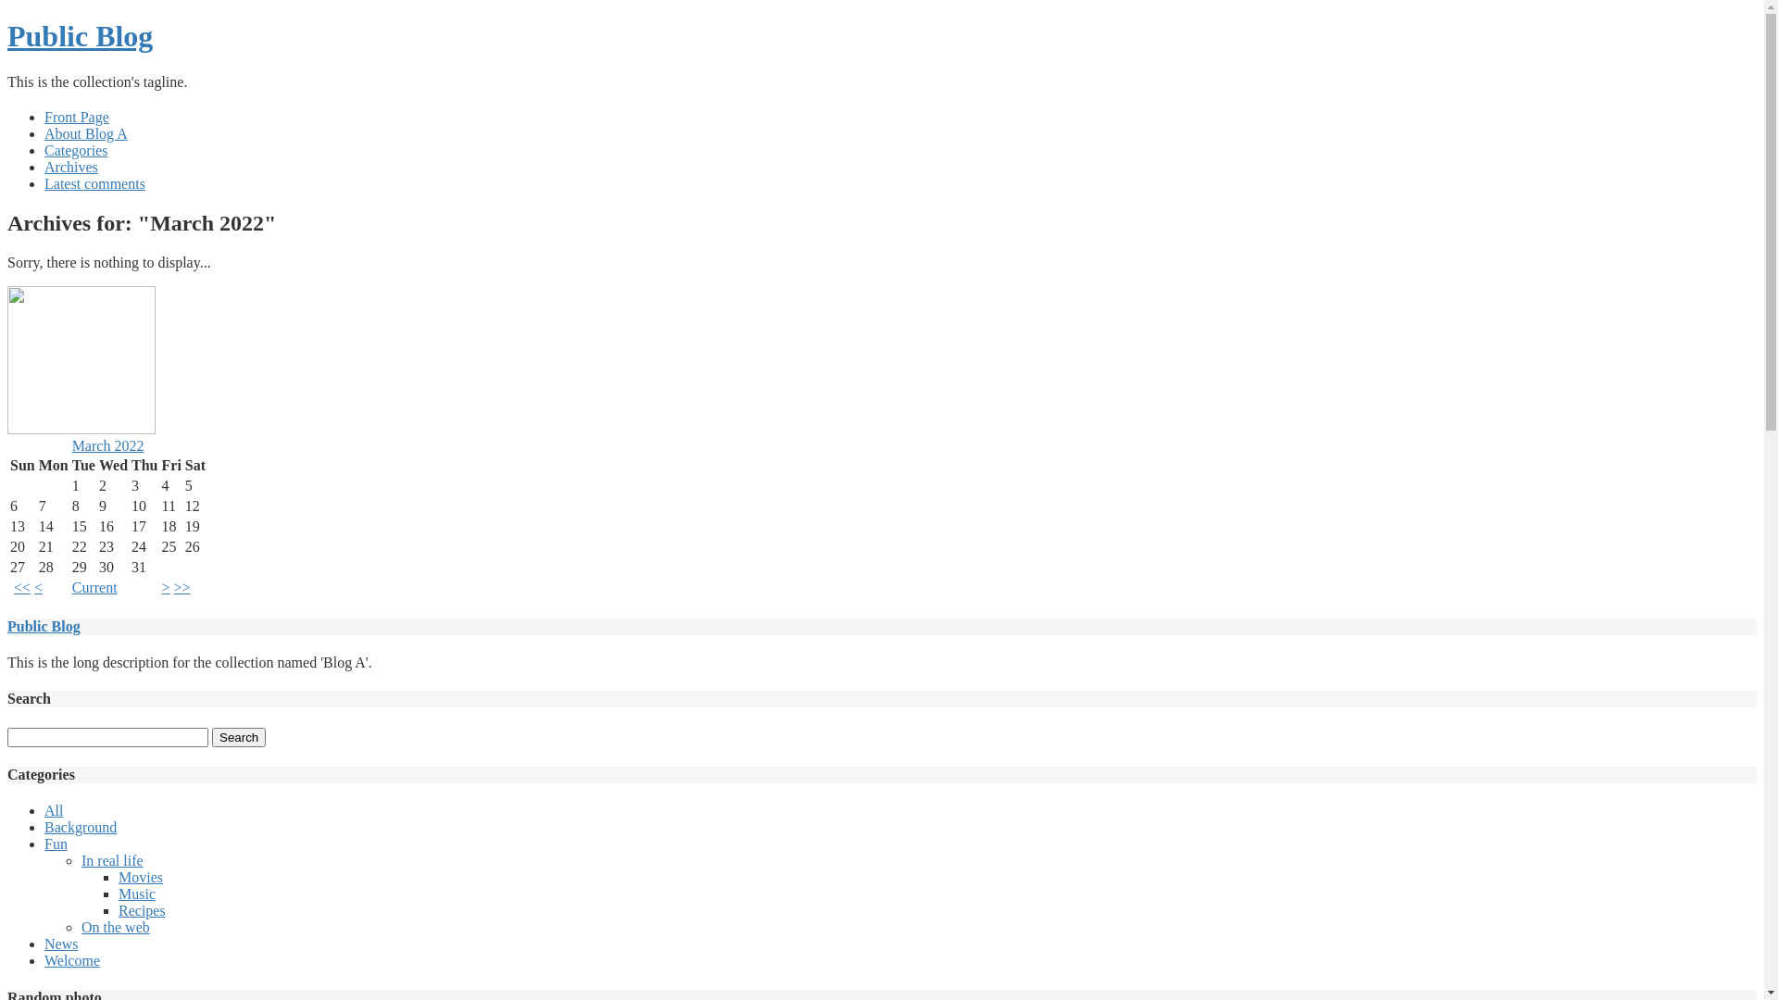 The height and width of the screenshot is (1000, 1778). What do you see at coordinates (86, 133) in the screenshot?
I see `About Blog A` at bounding box center [86, 133].